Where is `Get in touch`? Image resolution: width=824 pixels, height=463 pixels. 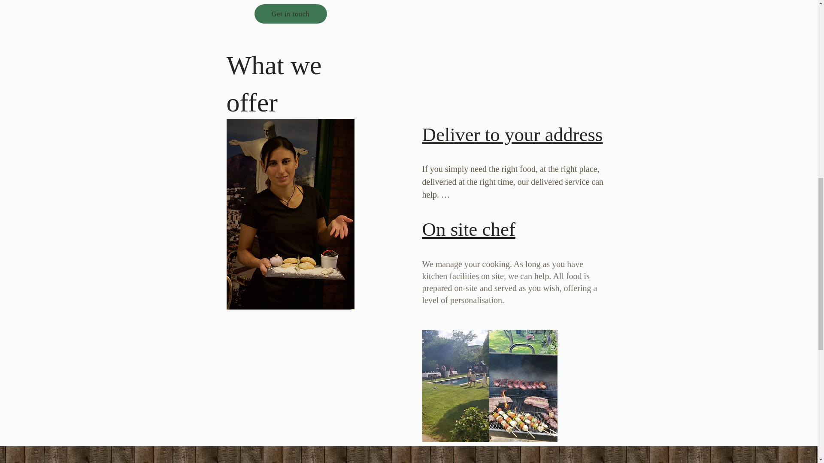
Get in touch is located at coordinates (290, 14).